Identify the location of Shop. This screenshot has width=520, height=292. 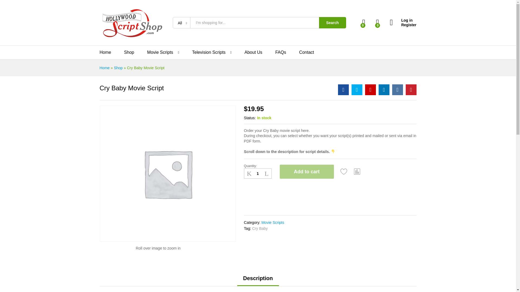
(118, 68).